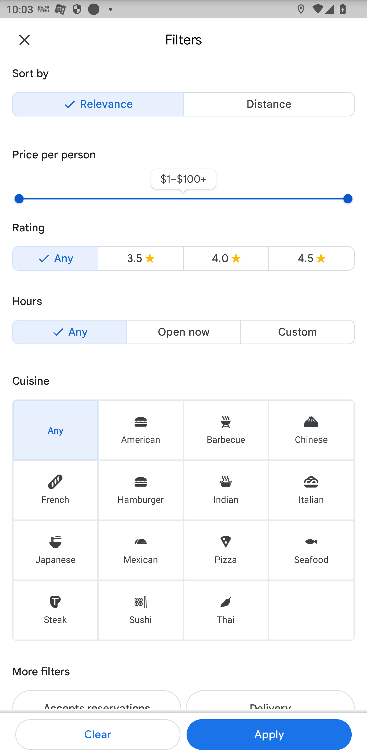 This screenshot has height=756, width=367. I want to click on 4.5 stars, so click(311, 258).